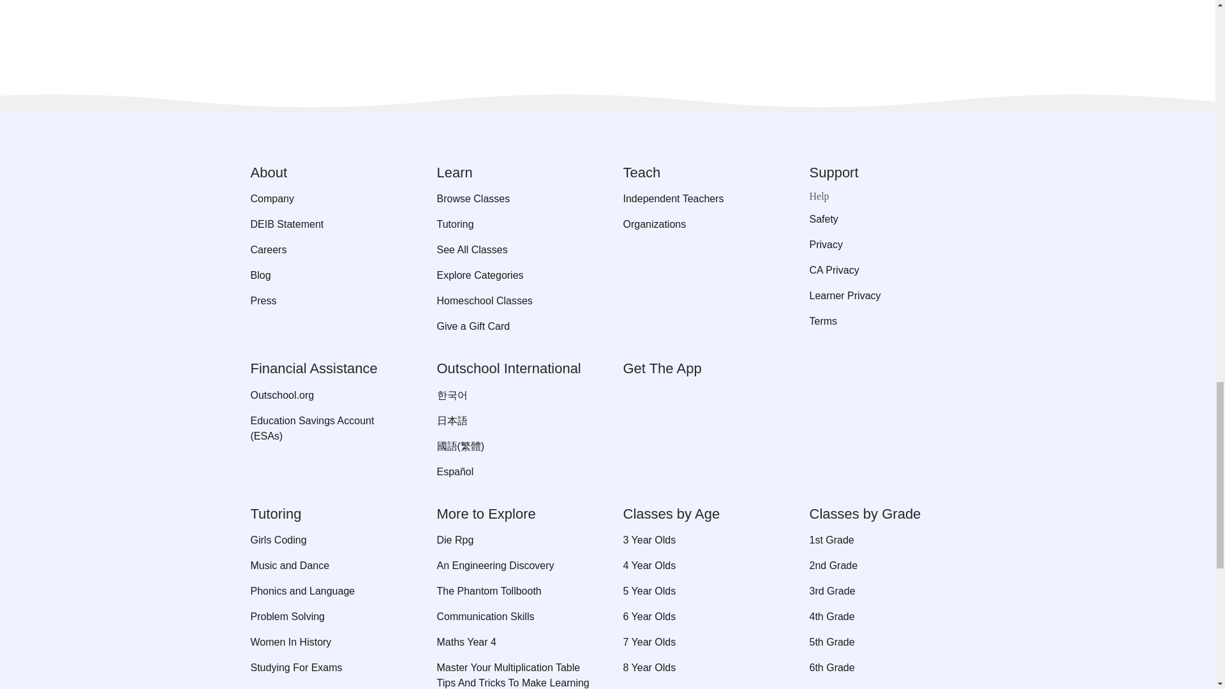 The width and height of the screenshot is (1225, 689). I want to click on Blog, so click(327, 276).